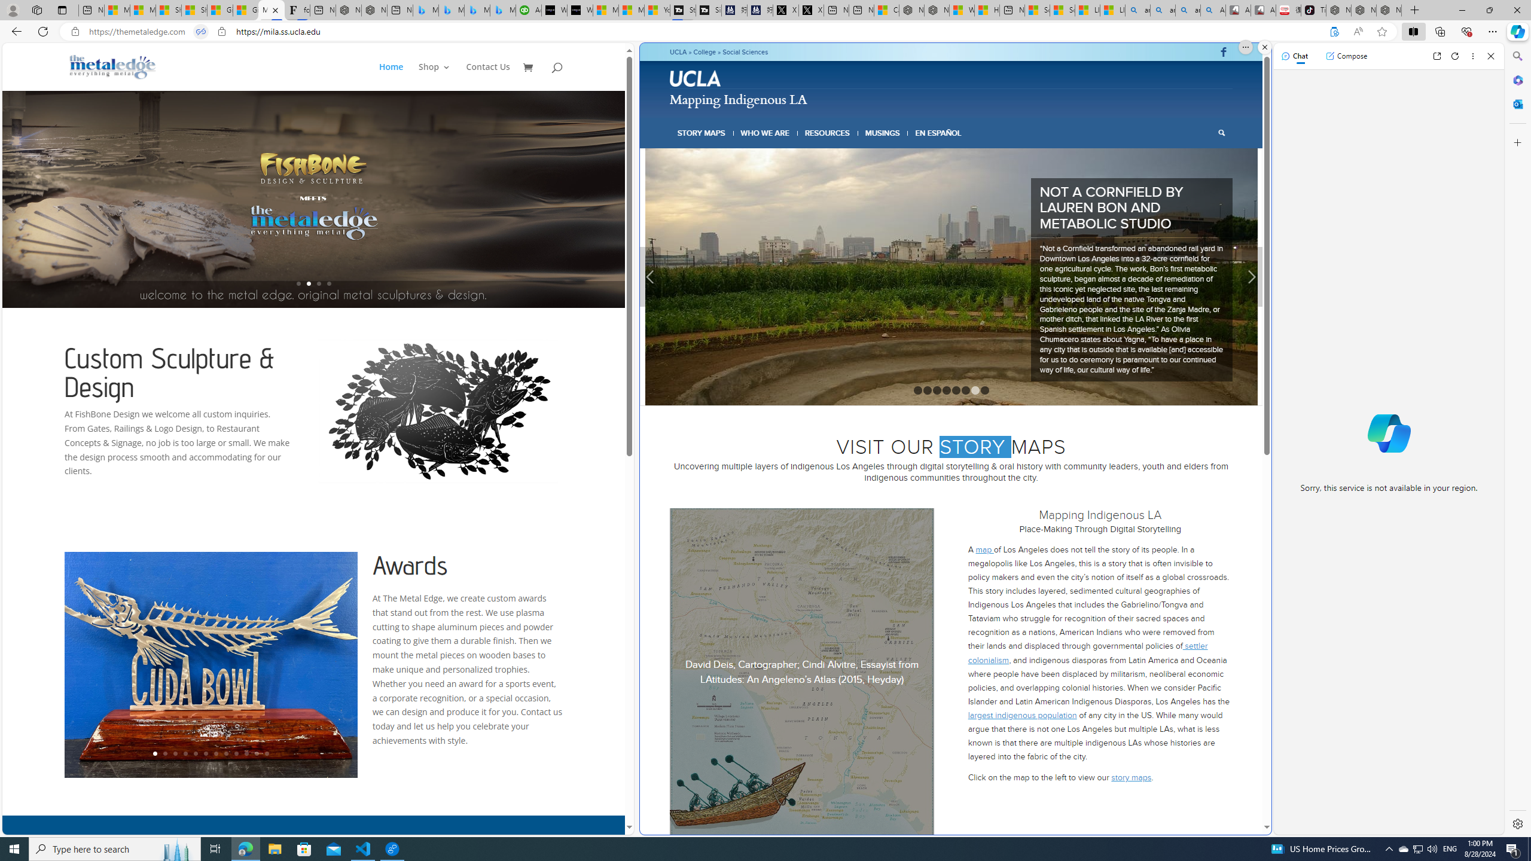 The image size is (1531, 861). Describe the element at coordinates (1437, 56) in the screenshot. I see `Open link in new tab` at that location.